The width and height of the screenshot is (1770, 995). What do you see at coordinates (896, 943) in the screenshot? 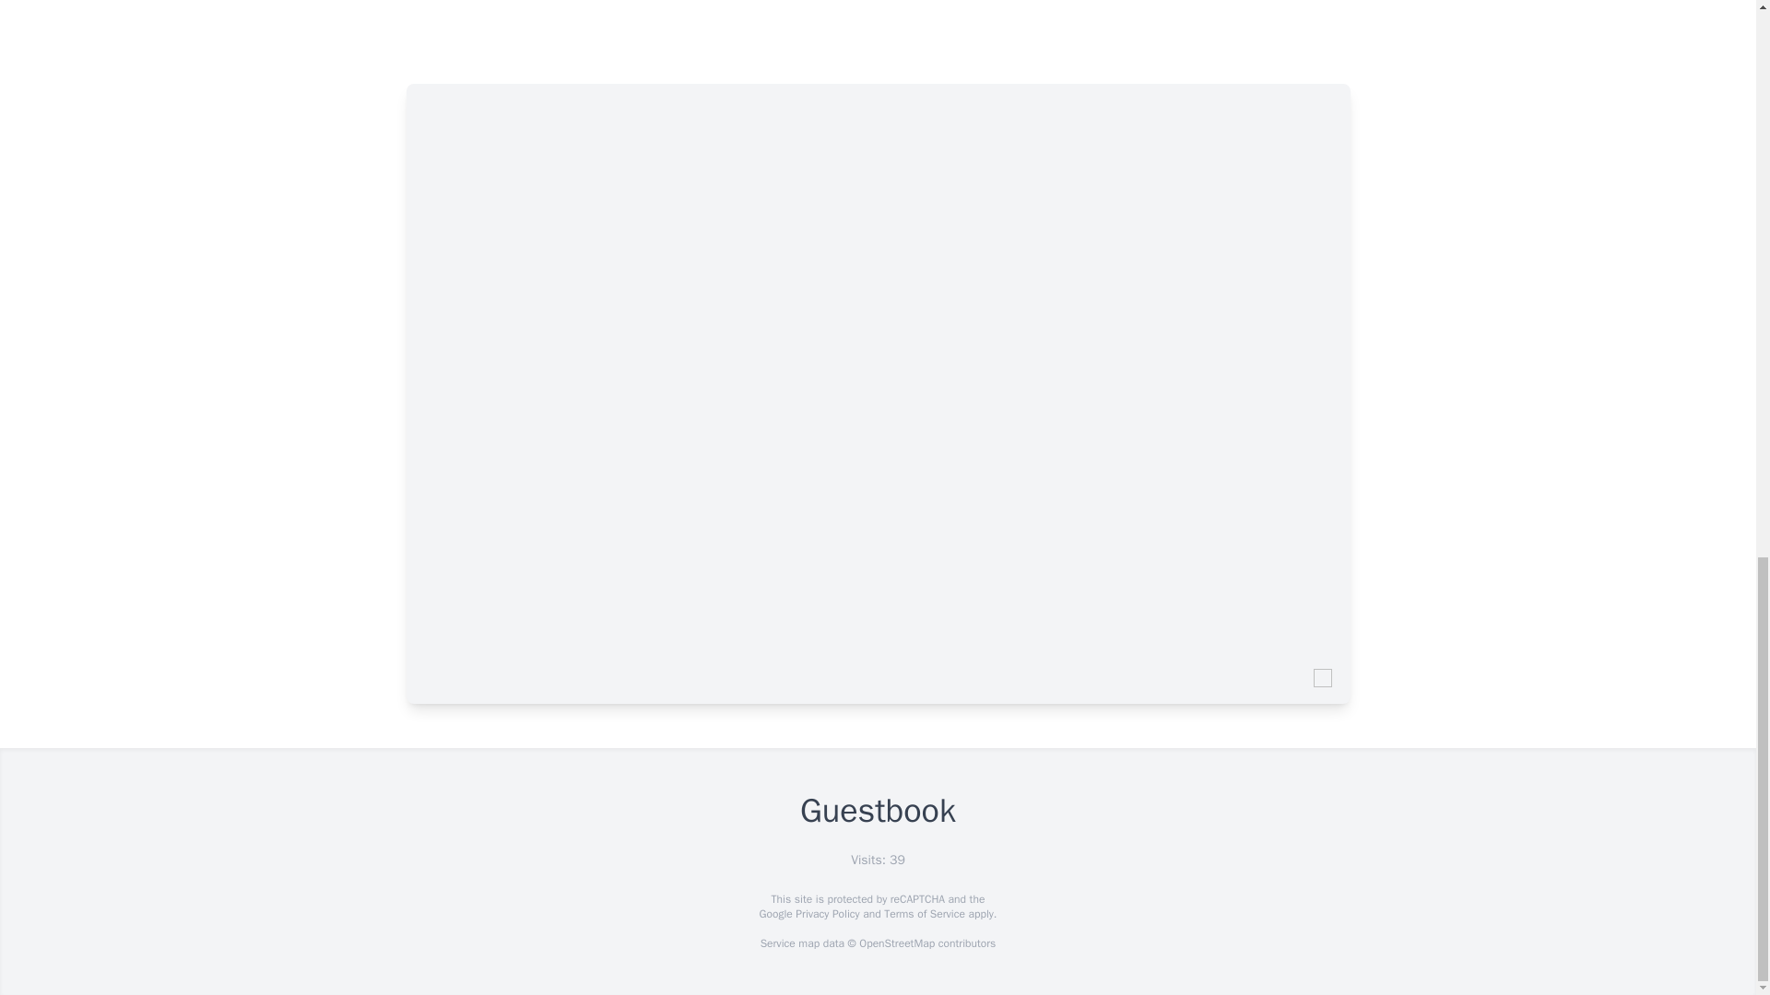
I see `OpenStreetMap` at bounding box center [896, 943].